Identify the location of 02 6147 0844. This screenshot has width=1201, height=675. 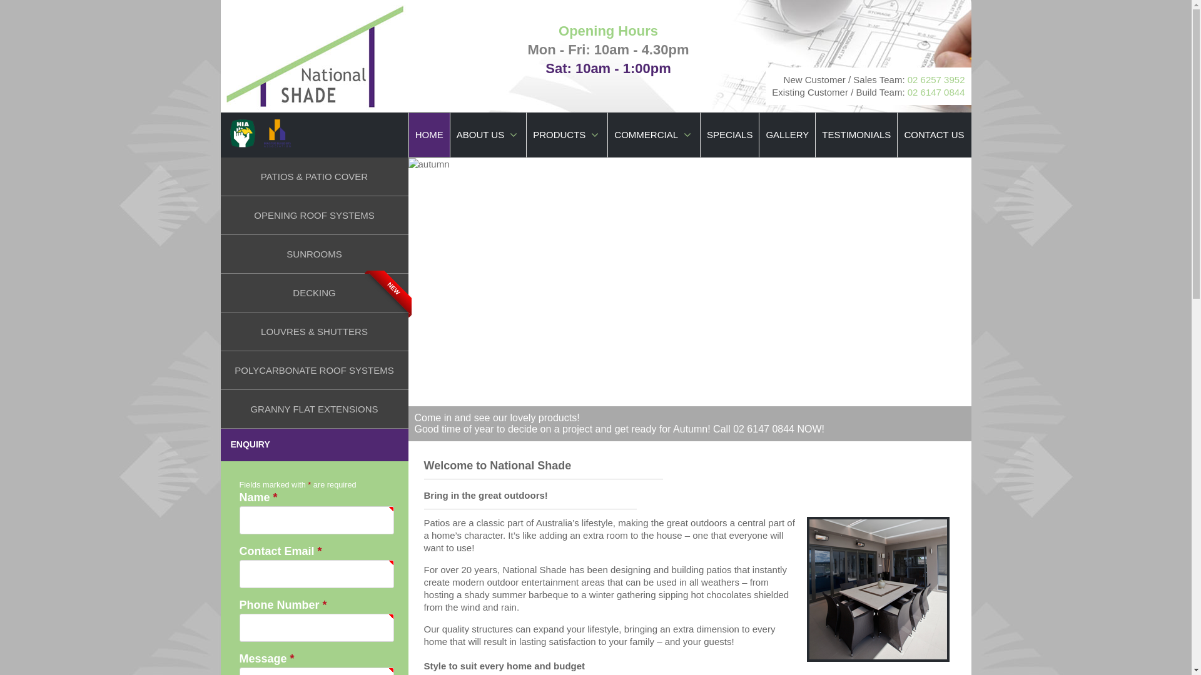
(936, 92).